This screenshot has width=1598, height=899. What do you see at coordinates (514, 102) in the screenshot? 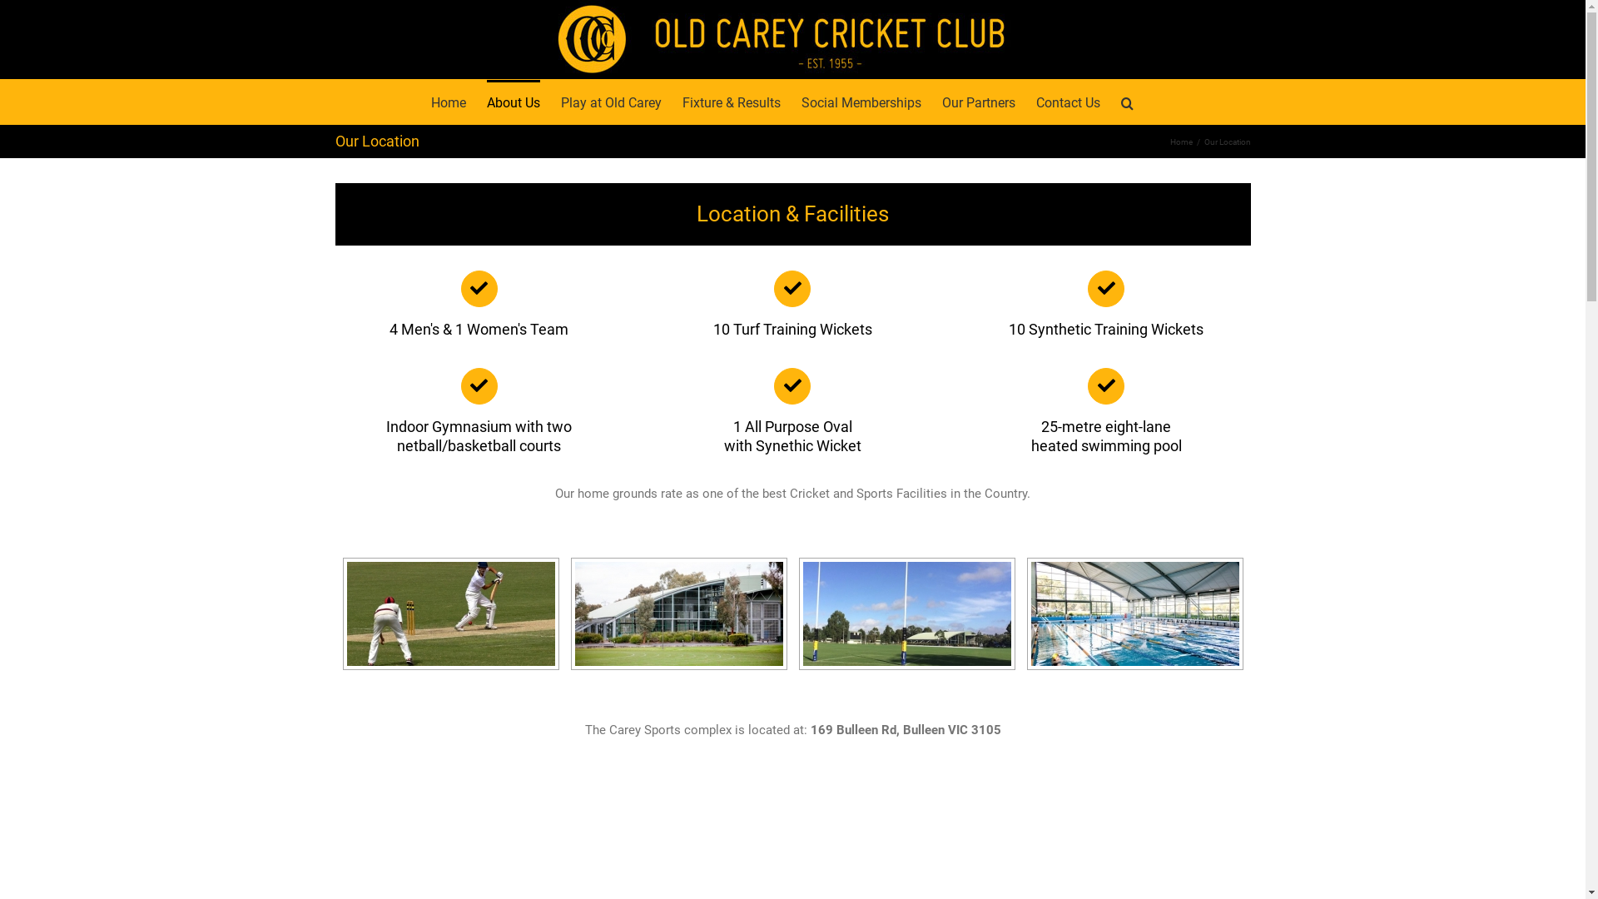
I see `About Us` at bounding box center [514, 102].